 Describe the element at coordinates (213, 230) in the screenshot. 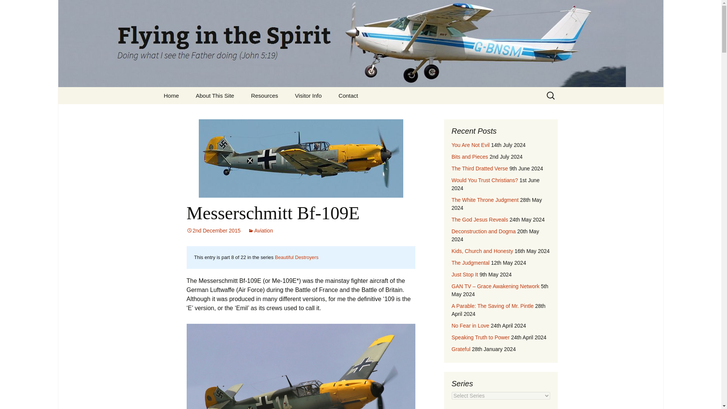

I see `2nd December 2015` at that location.